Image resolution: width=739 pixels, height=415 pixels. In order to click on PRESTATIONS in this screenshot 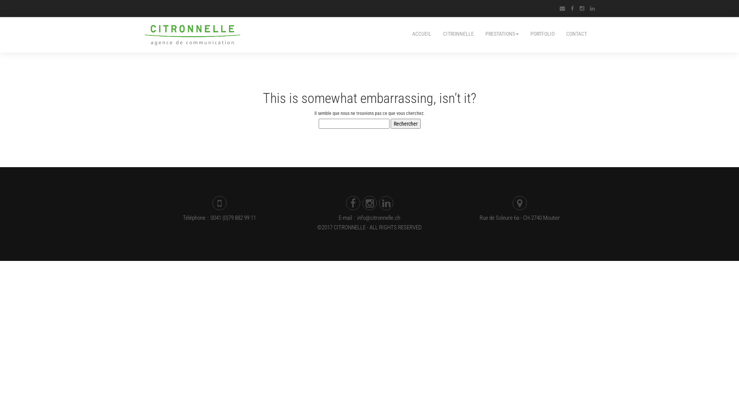, I will do `click(502, 33)`.